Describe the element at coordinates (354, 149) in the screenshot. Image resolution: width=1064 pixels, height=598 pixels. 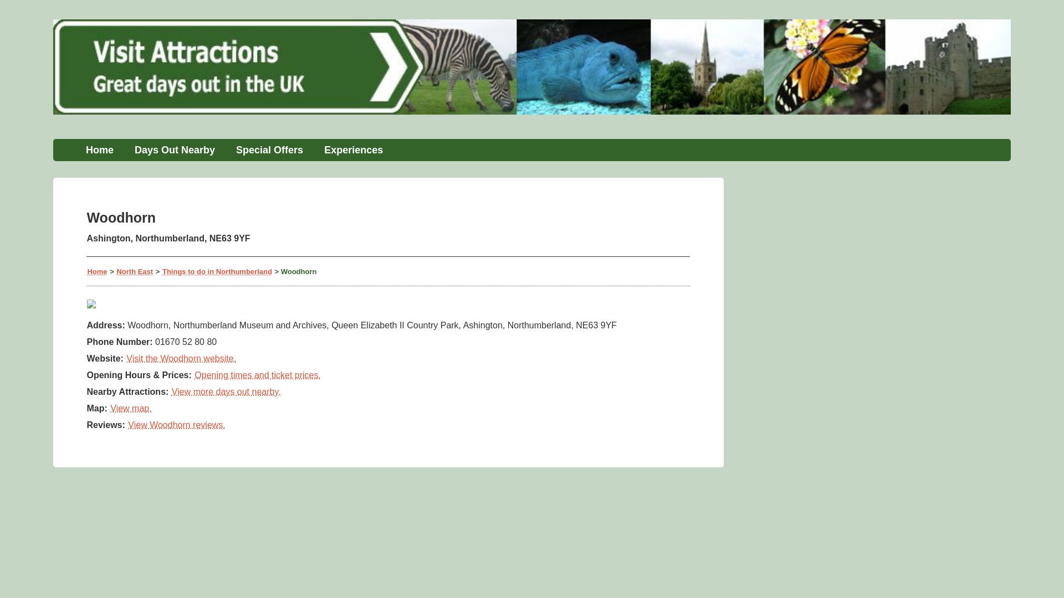
I see `Experiences` at that location.